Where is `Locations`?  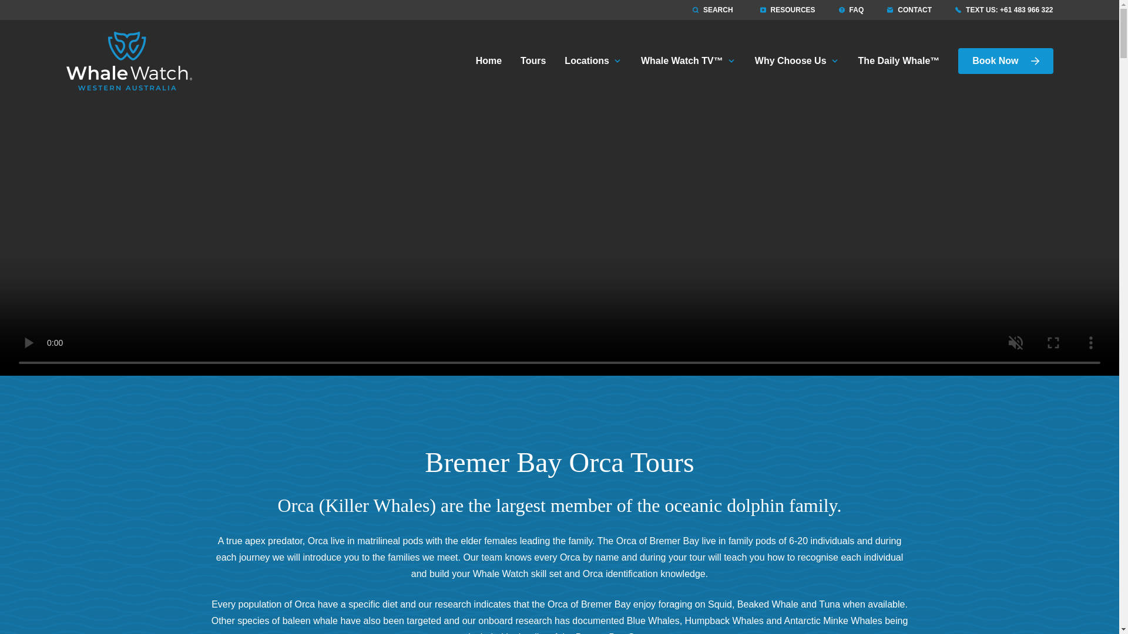 Locations is located at coordinates (593, 61).